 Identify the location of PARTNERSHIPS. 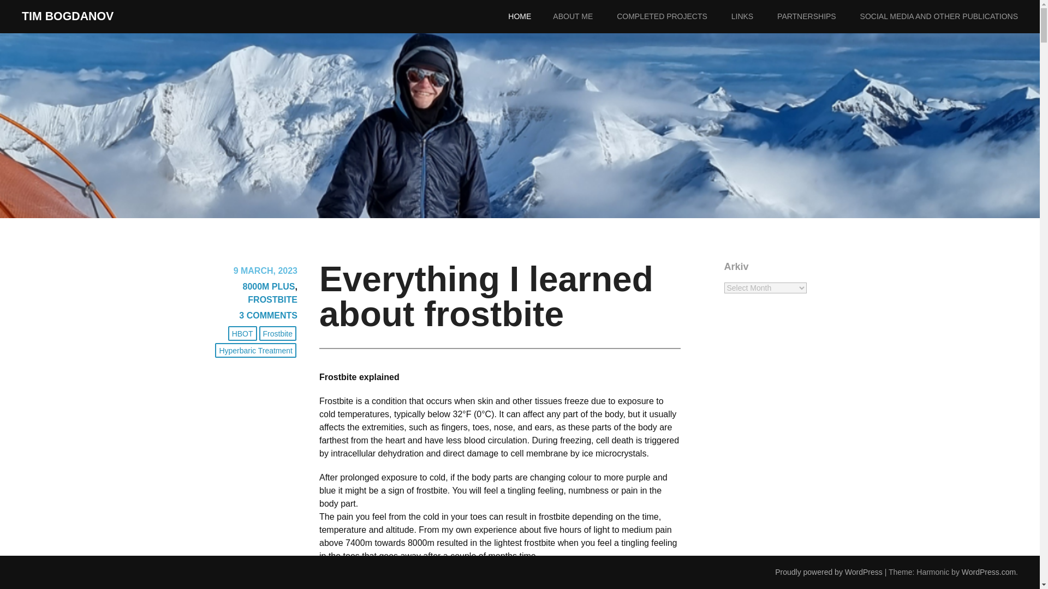
(818, 16).